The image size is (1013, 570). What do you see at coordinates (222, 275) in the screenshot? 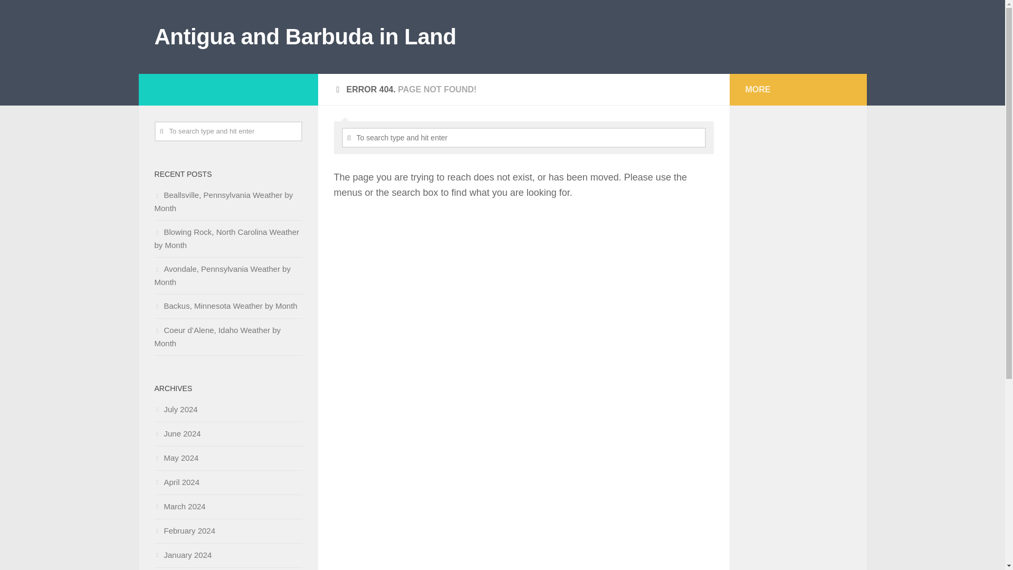
I see `Avondale, Pennsylvania Weather by Month` at bounding box center [222, 275].